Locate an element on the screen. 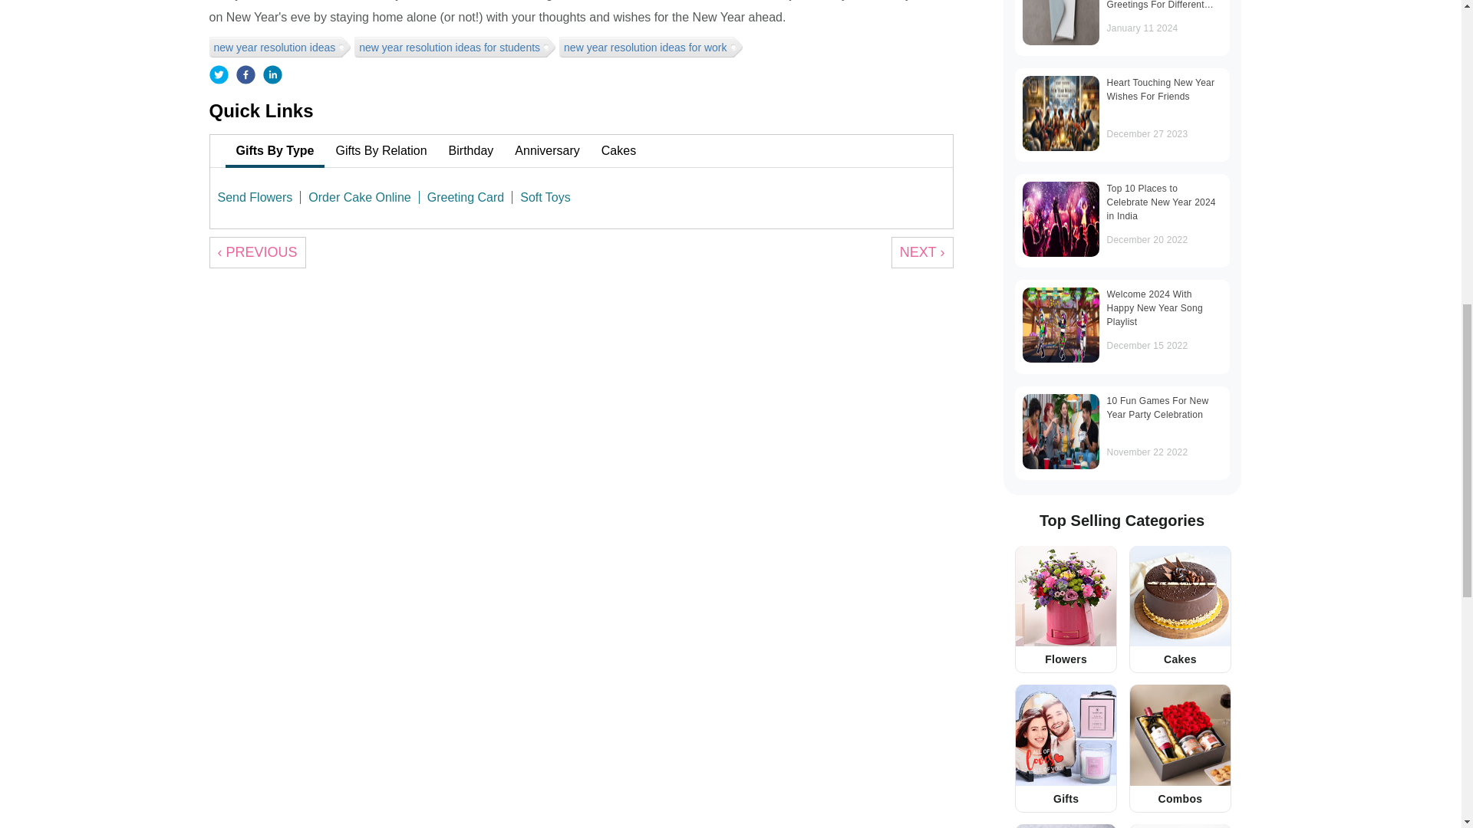  Welcome 2024 With Happy New Year Song Playlist is located at coordinates (1060, 325).